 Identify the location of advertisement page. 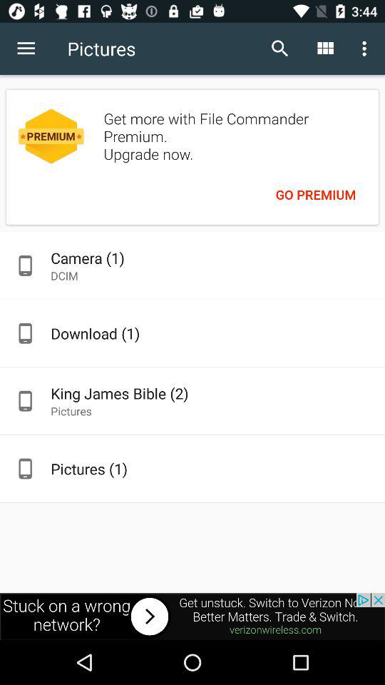
(192, 616).